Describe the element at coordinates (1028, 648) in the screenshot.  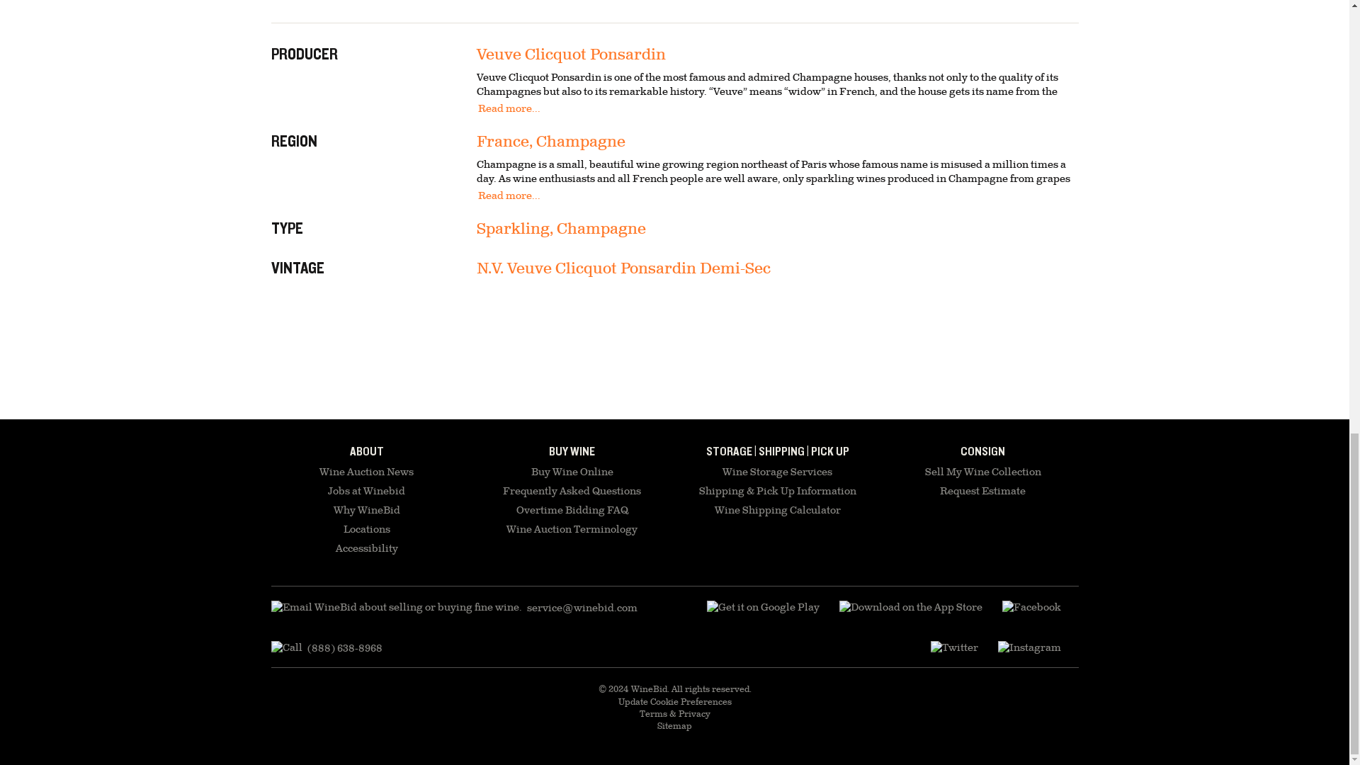
I see `Instagram` at that location.